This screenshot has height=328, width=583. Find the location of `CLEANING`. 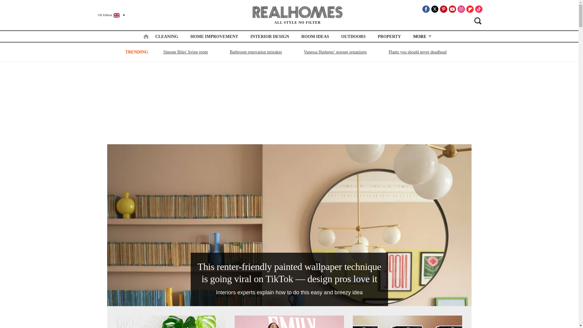

CLEANING is located at coordinates (166, 36).